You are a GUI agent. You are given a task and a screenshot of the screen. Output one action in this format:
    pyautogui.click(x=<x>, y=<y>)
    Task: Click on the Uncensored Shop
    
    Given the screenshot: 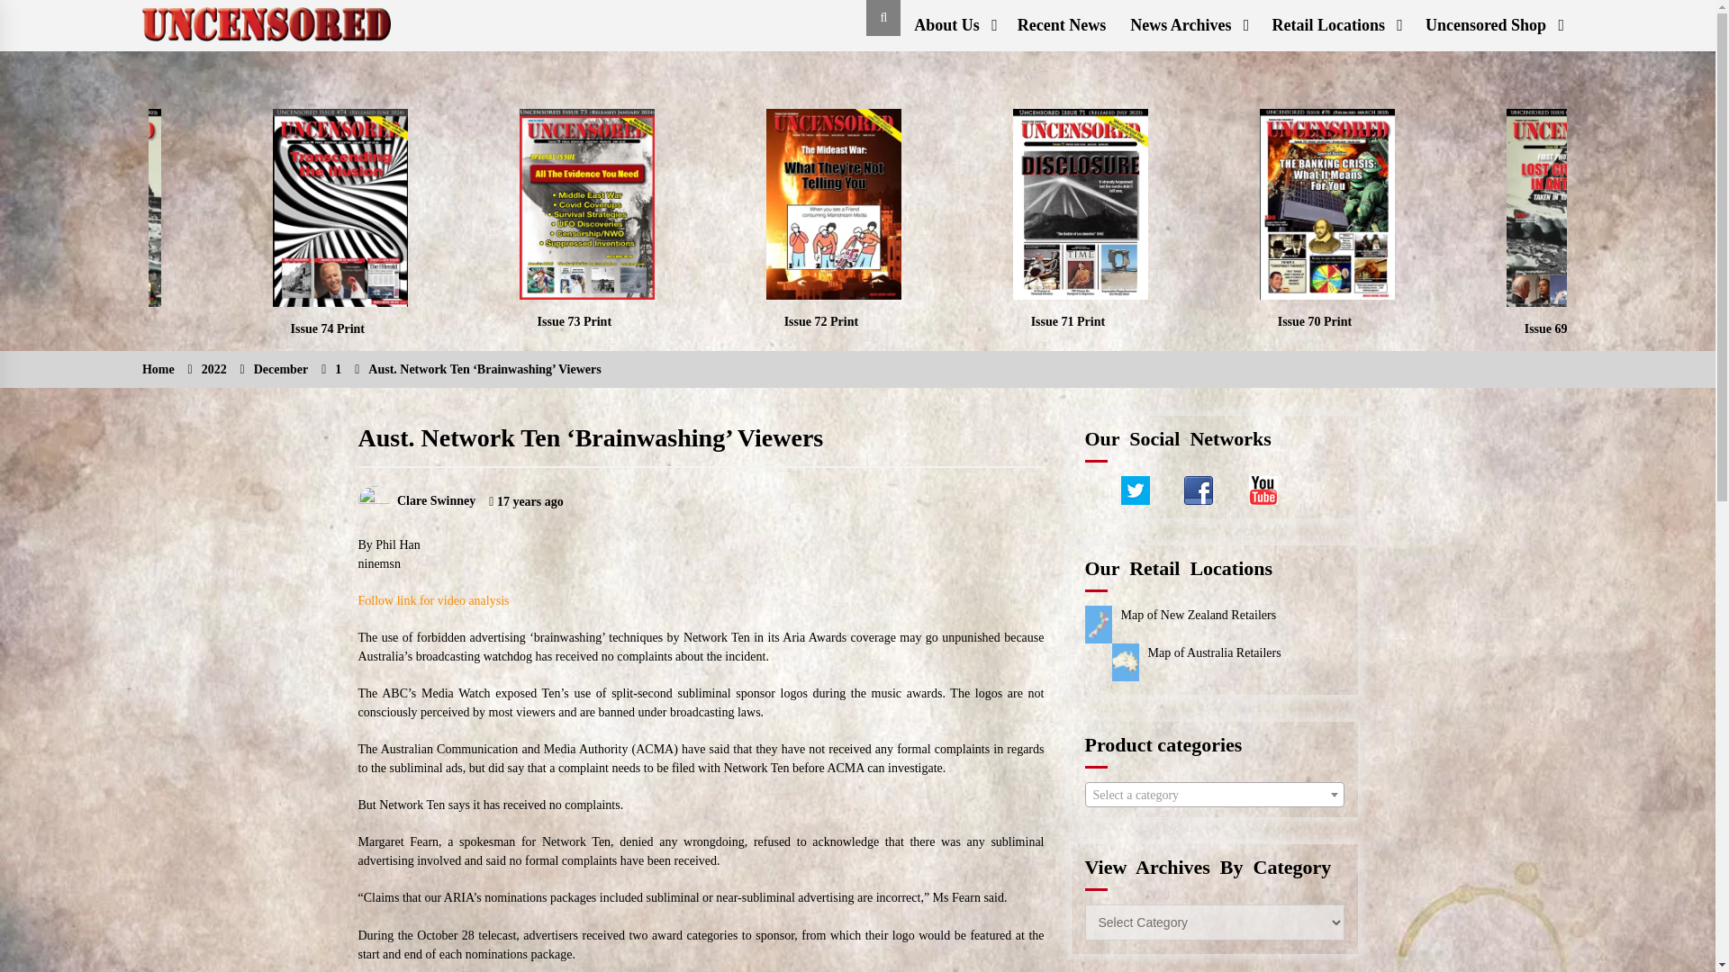 What is the action you would take?
    pyautogui.click(x=1493, y=25)
    